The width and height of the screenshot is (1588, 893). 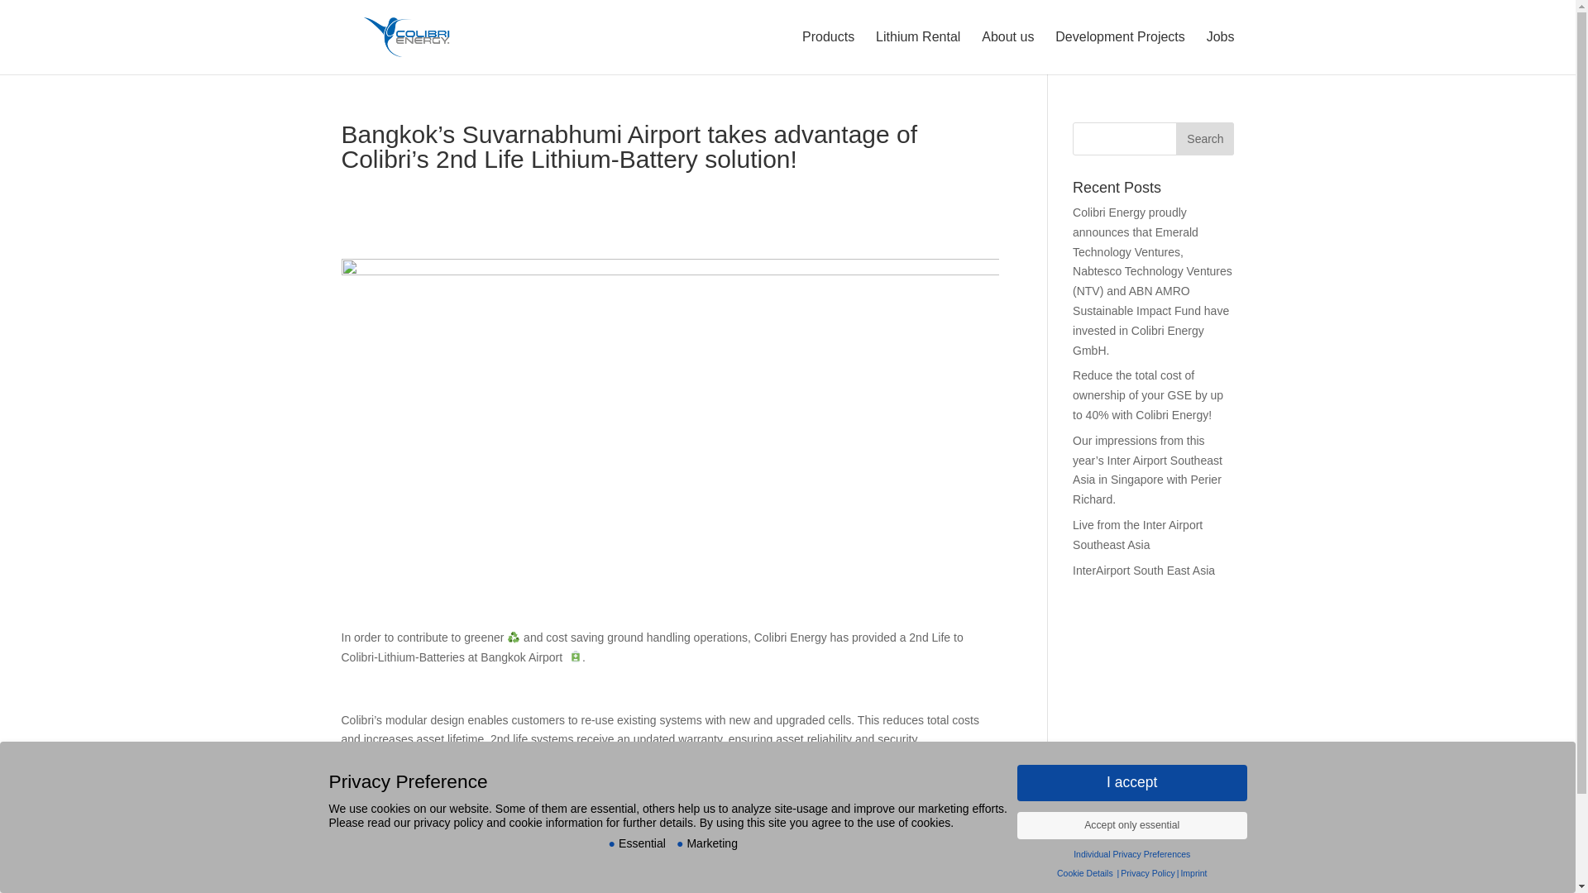 What do you see at coordinates (1007, 50) in the screenshot?
I see `About us` at bounding box center [1007, 50].